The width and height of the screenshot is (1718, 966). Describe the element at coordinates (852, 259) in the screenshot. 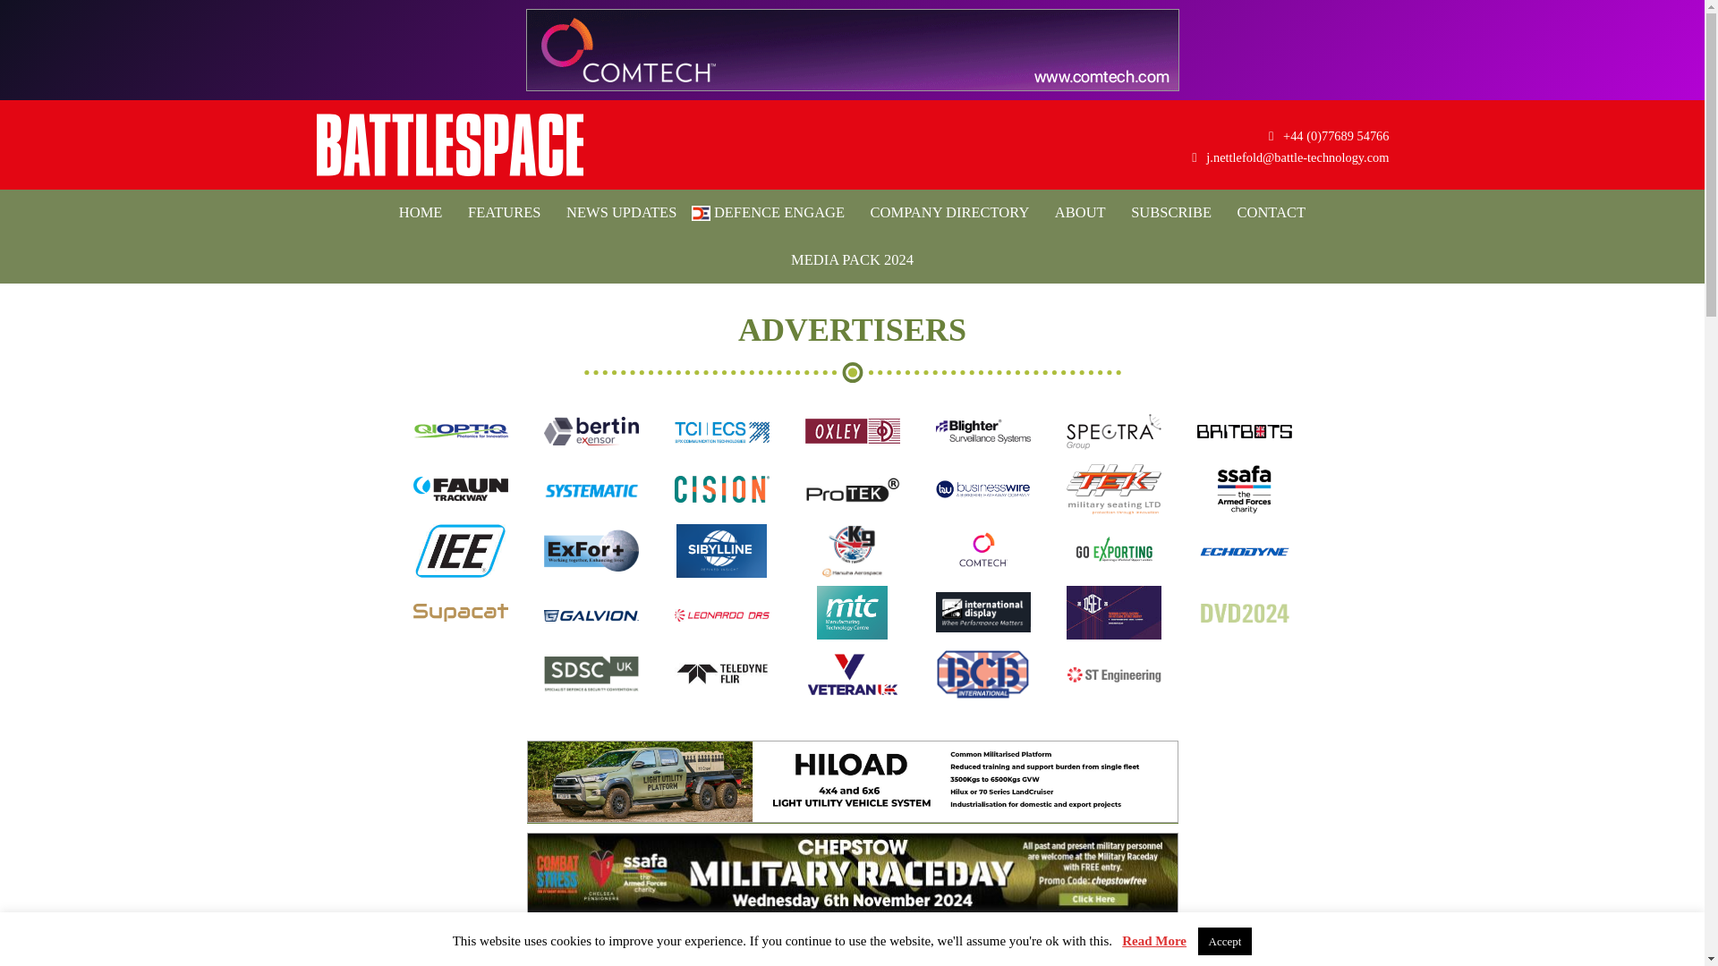

I see `MEDIA PACK 2024` at that location.